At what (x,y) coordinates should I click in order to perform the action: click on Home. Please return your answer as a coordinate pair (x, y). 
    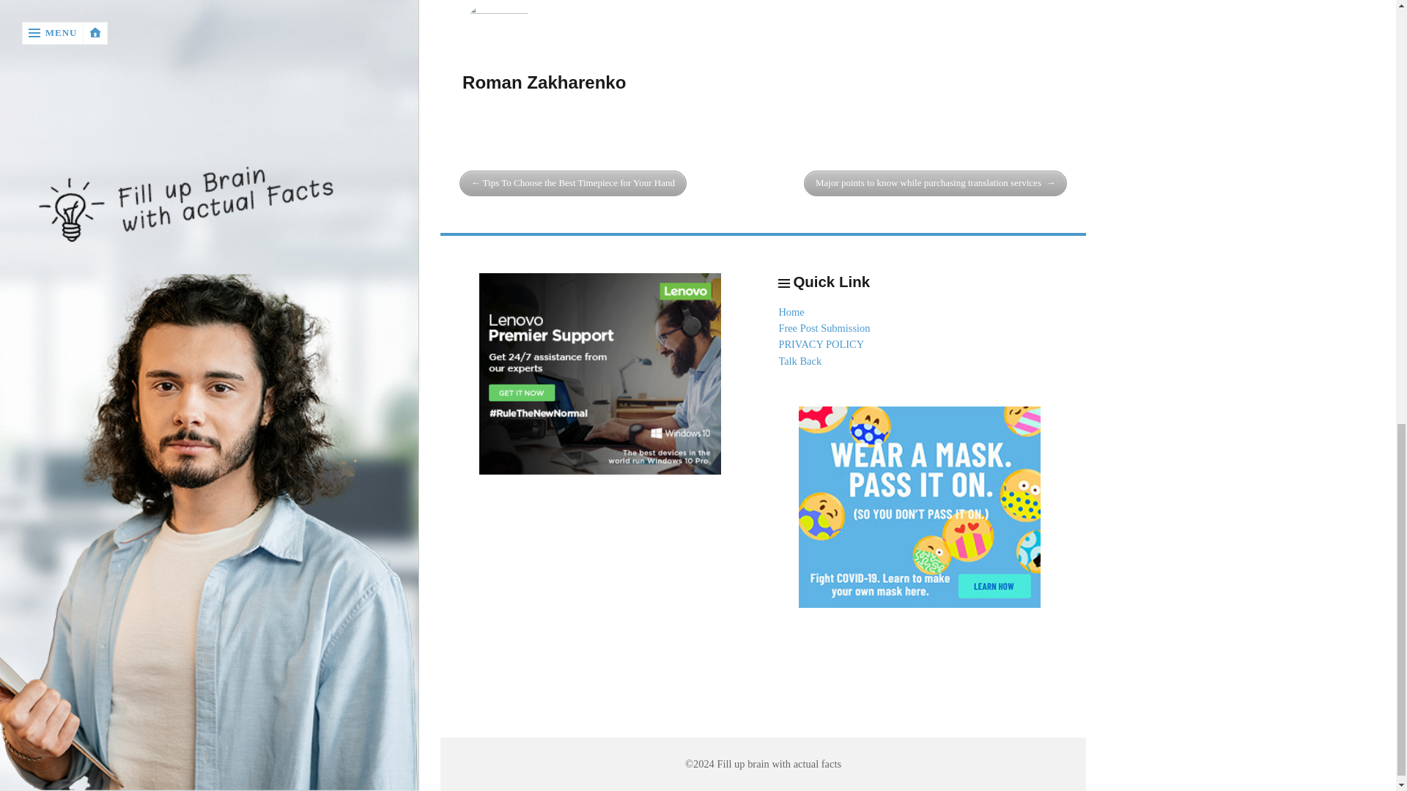
    Looking at the image, I should click on (790, 312).